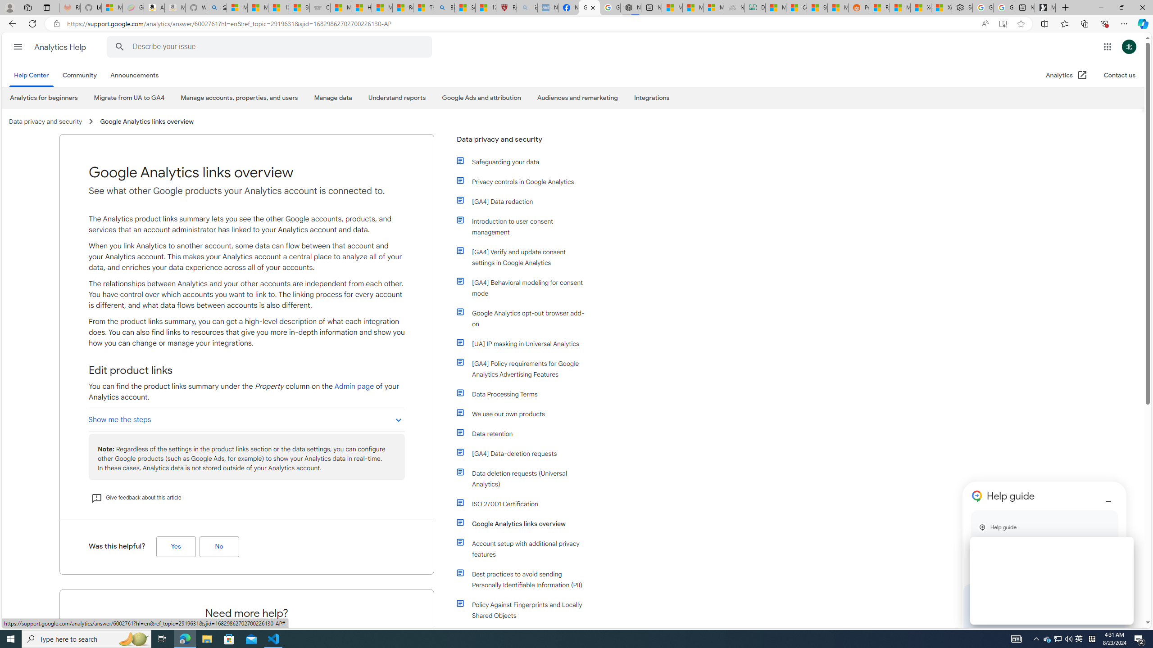 This screenshot has width=1153, height=648. Describe the element at coordinates (136, 76) in the screenshot. I see `Announcements` at that location.